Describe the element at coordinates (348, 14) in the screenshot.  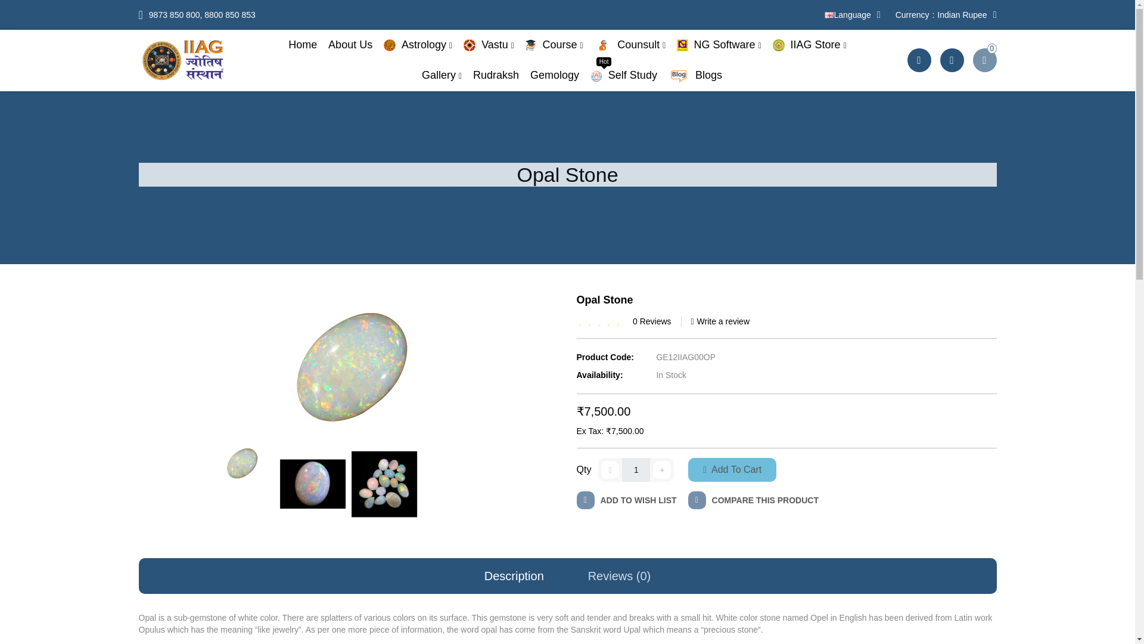
I see `Home` at that location.